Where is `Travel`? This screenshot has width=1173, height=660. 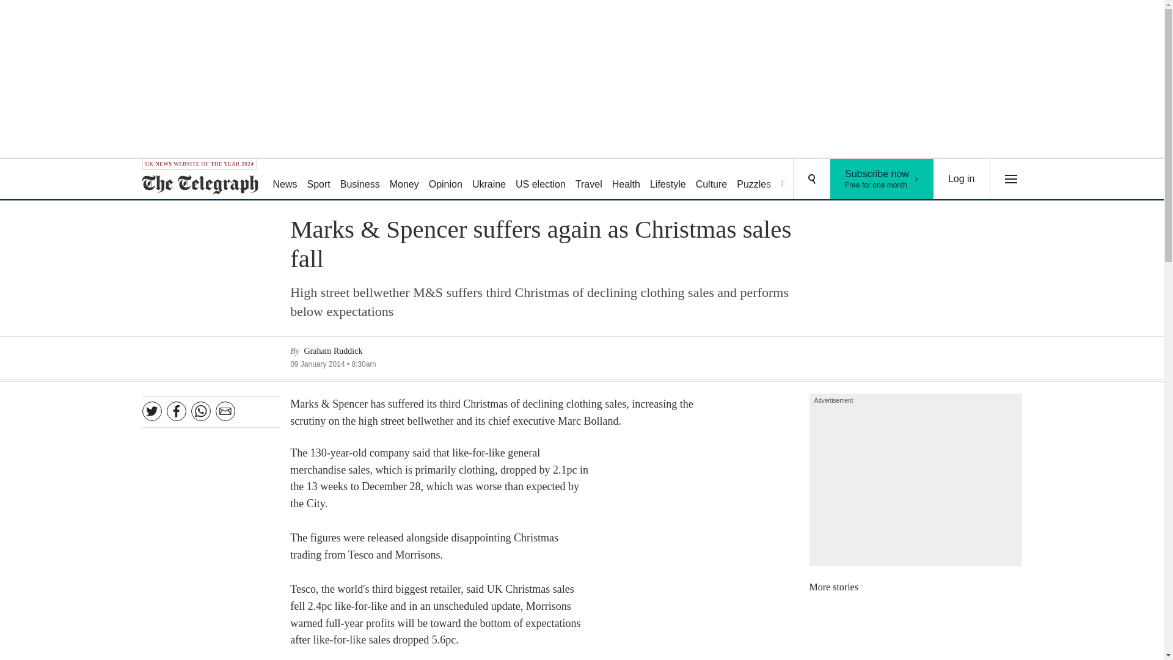
Travel is located at coordinates (800, 180).